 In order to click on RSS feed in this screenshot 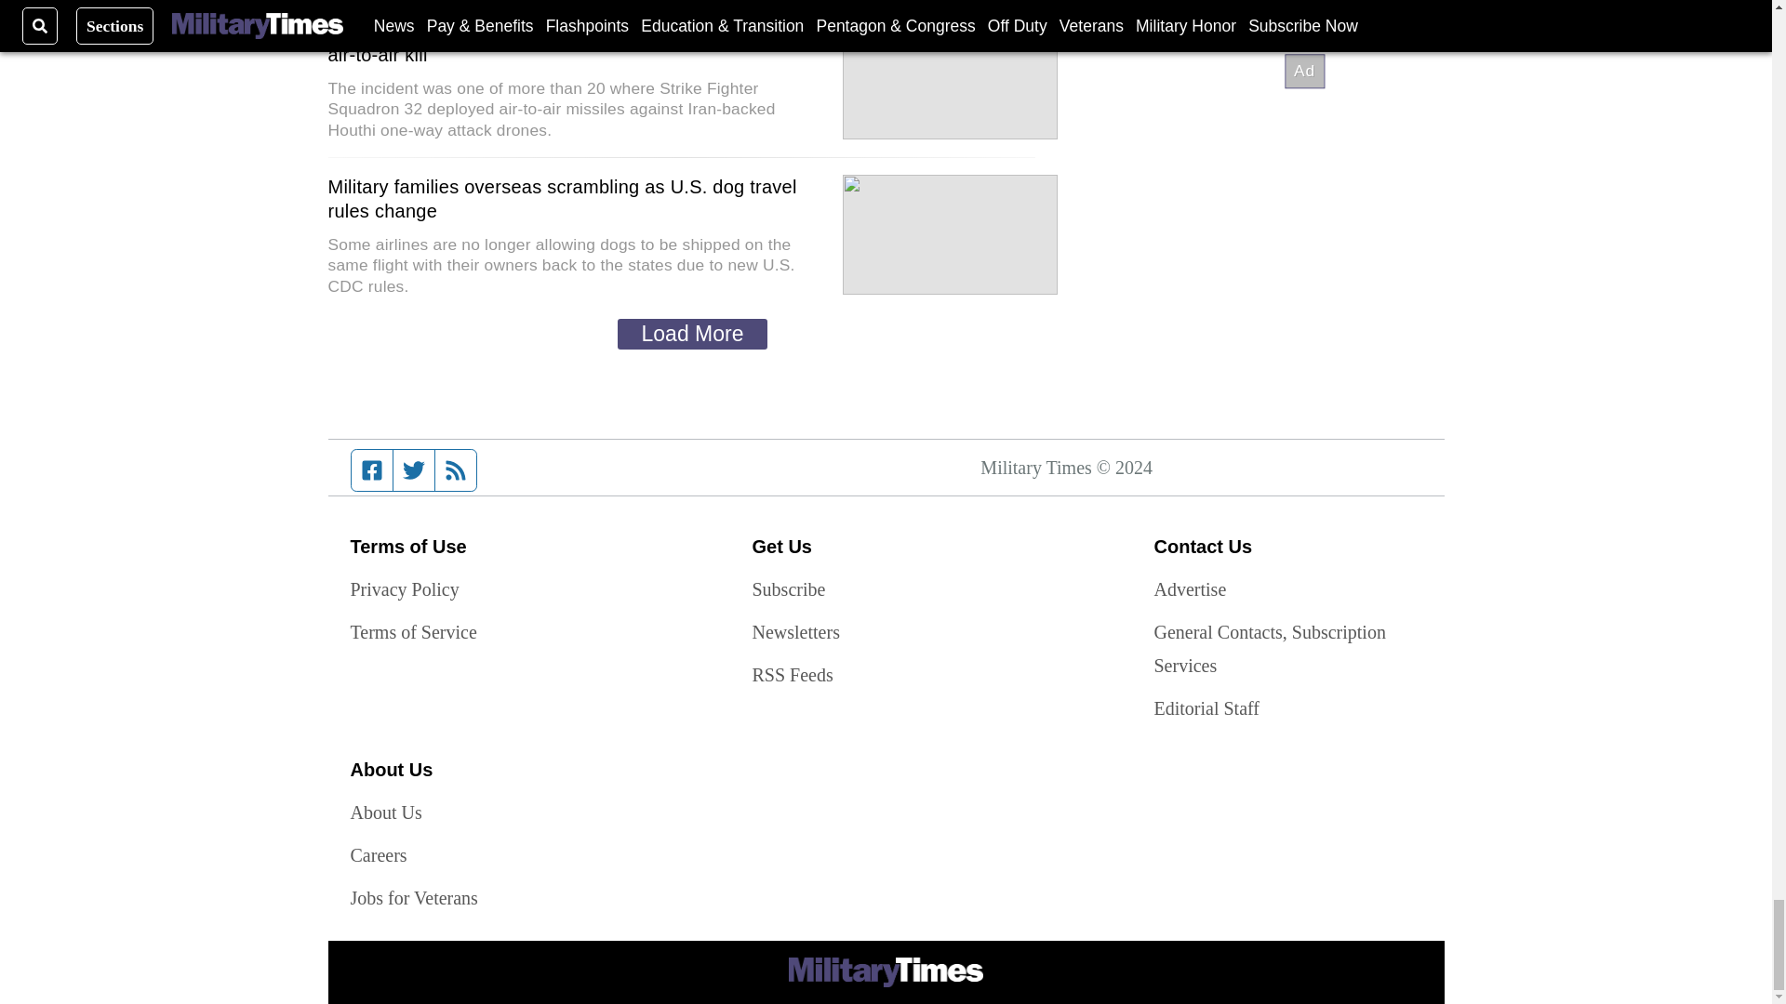, I will do `click(456, 470)`.